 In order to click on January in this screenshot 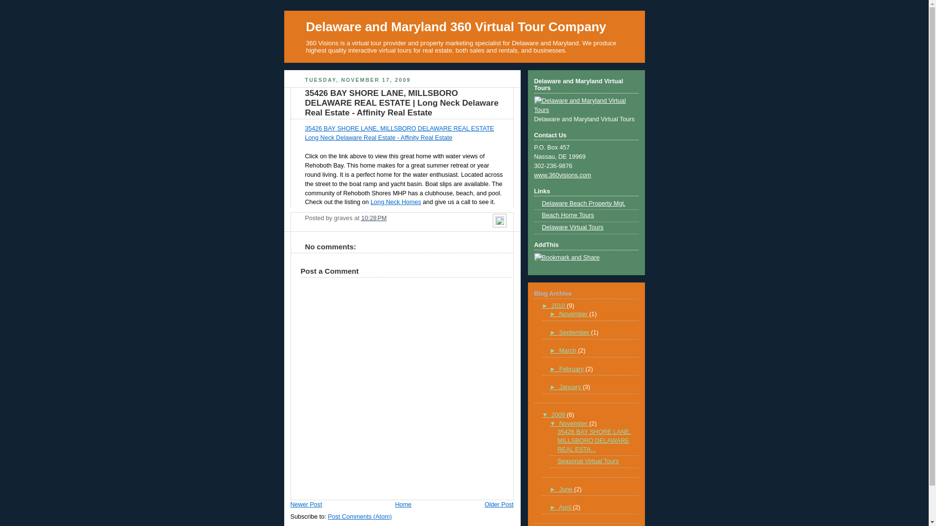, I will do `click(571, 387)`.